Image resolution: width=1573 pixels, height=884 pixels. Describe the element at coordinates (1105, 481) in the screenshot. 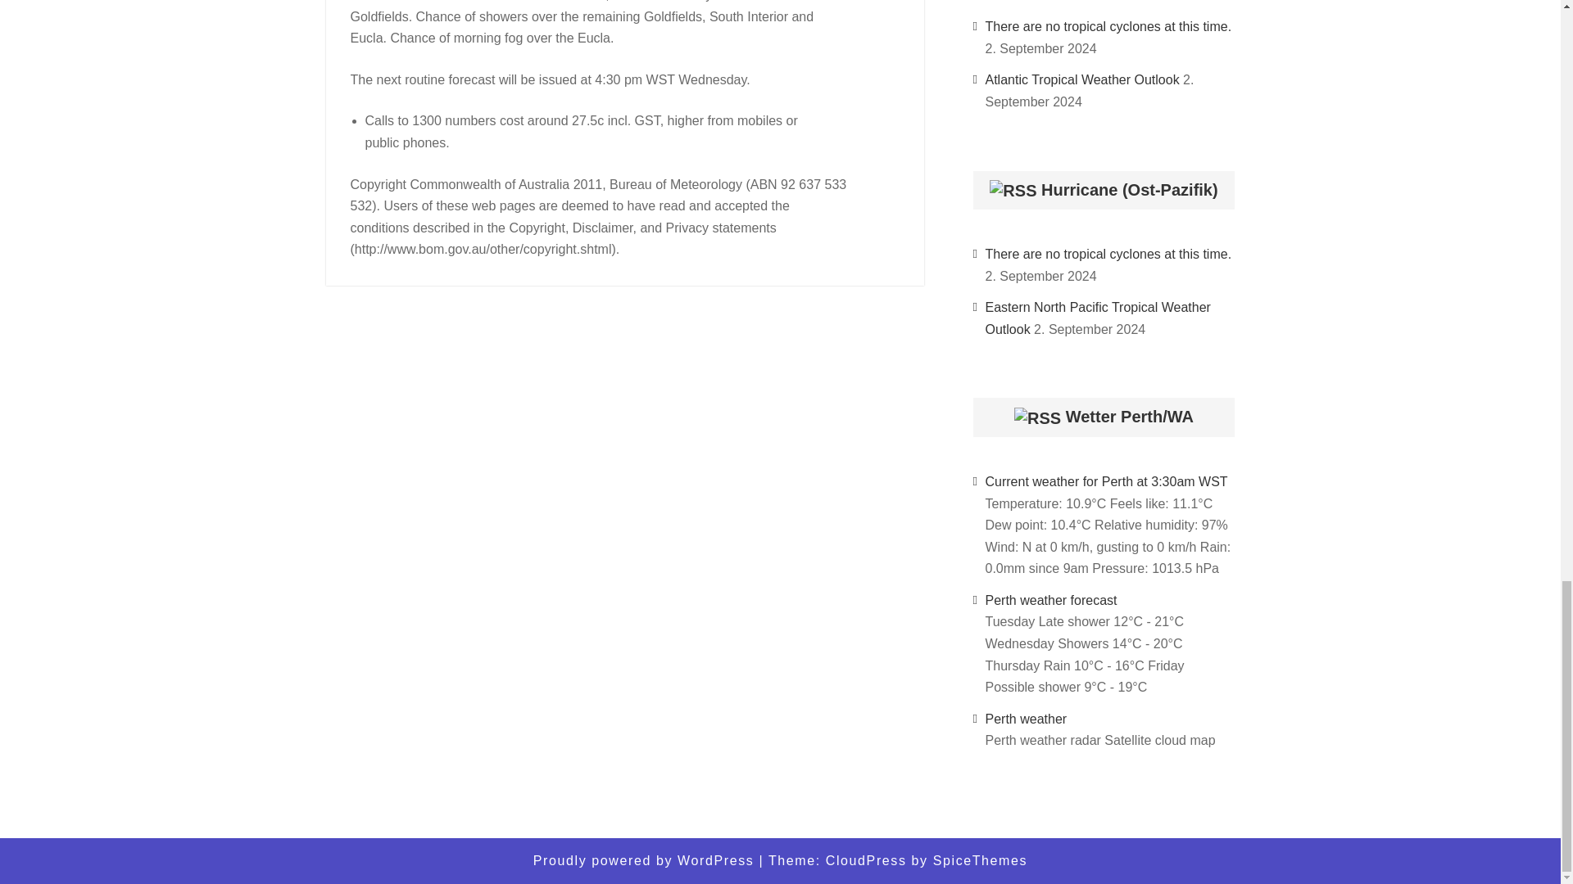

I see `Current weather for Perth at 3:30am WST` at that location.